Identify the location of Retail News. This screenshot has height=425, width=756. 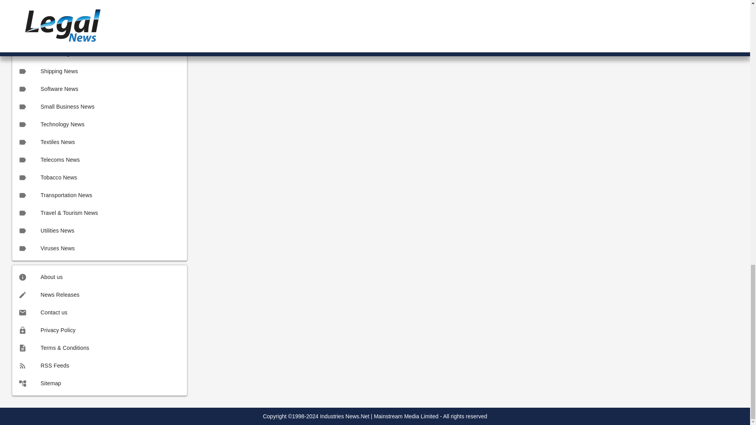
(99, 36).